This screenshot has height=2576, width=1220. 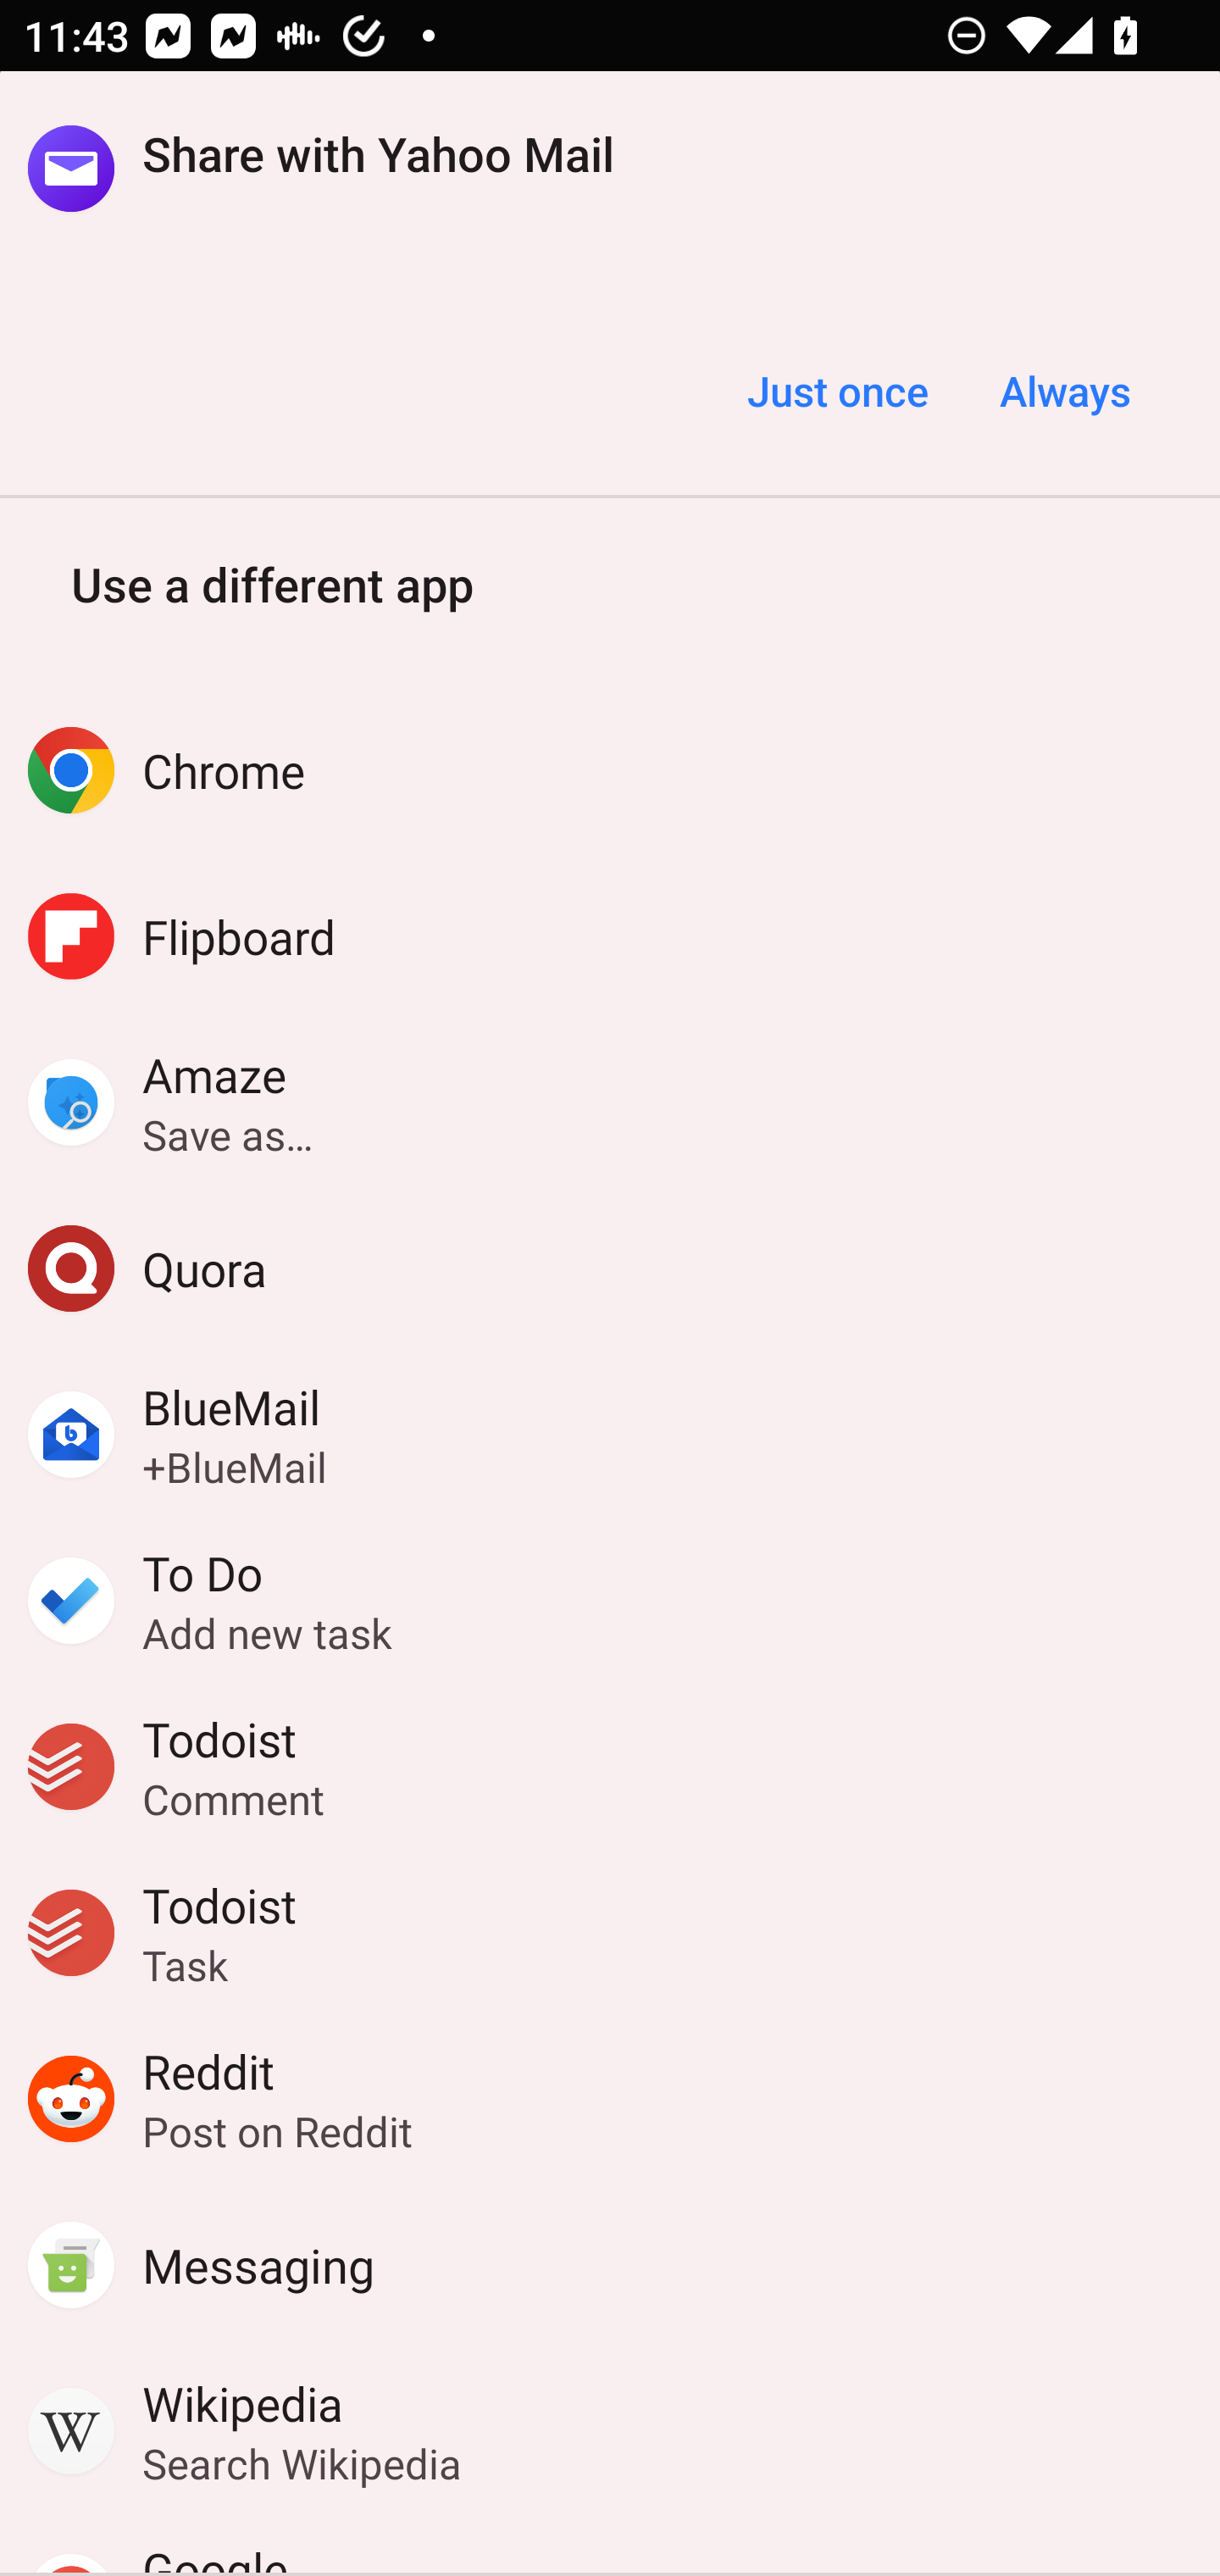 What do you see at coordinates (610, 769) in the screenshot?
I see `Chrome` at bounding box center [610, 769].